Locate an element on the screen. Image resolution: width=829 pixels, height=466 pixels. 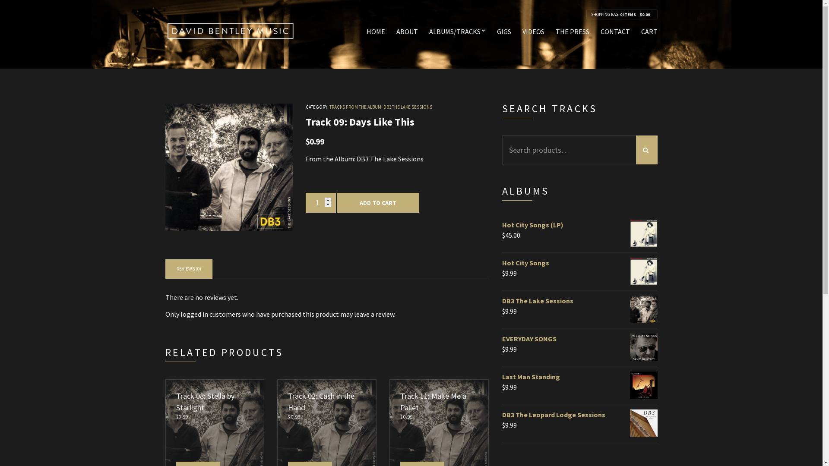
Qty is located at coordinates (321, 202).